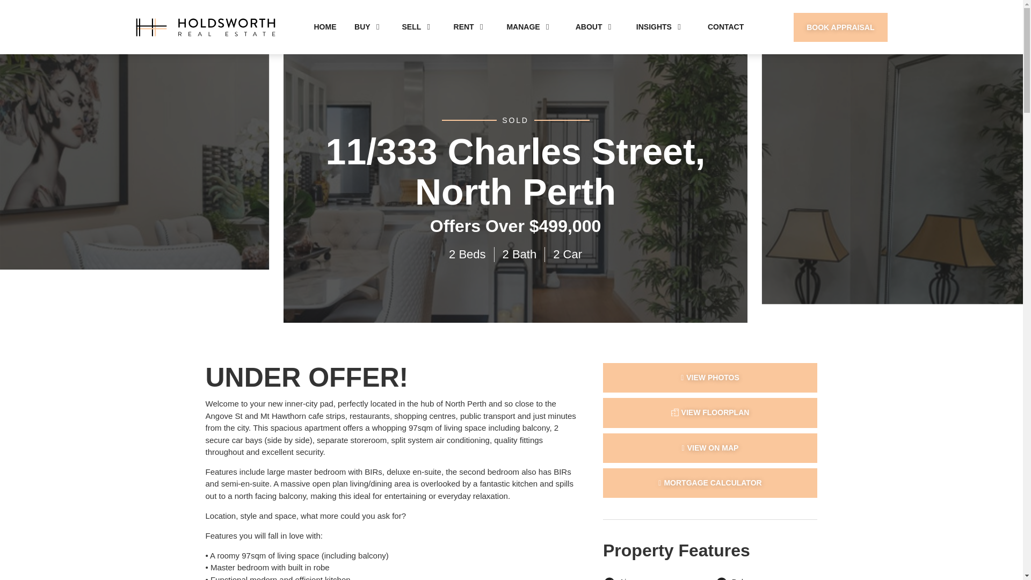 The image size is (1031, 580). Describe the element at coordinates (324, 27) in the screenshot. I see `HOME` at that location.